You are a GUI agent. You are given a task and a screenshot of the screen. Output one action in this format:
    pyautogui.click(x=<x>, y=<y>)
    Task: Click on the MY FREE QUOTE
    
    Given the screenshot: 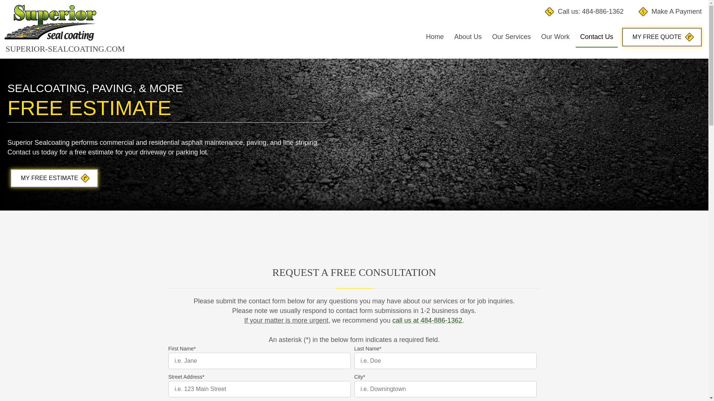 What is the action you would take?
    pyautogui.click(x=662, y=37)
    